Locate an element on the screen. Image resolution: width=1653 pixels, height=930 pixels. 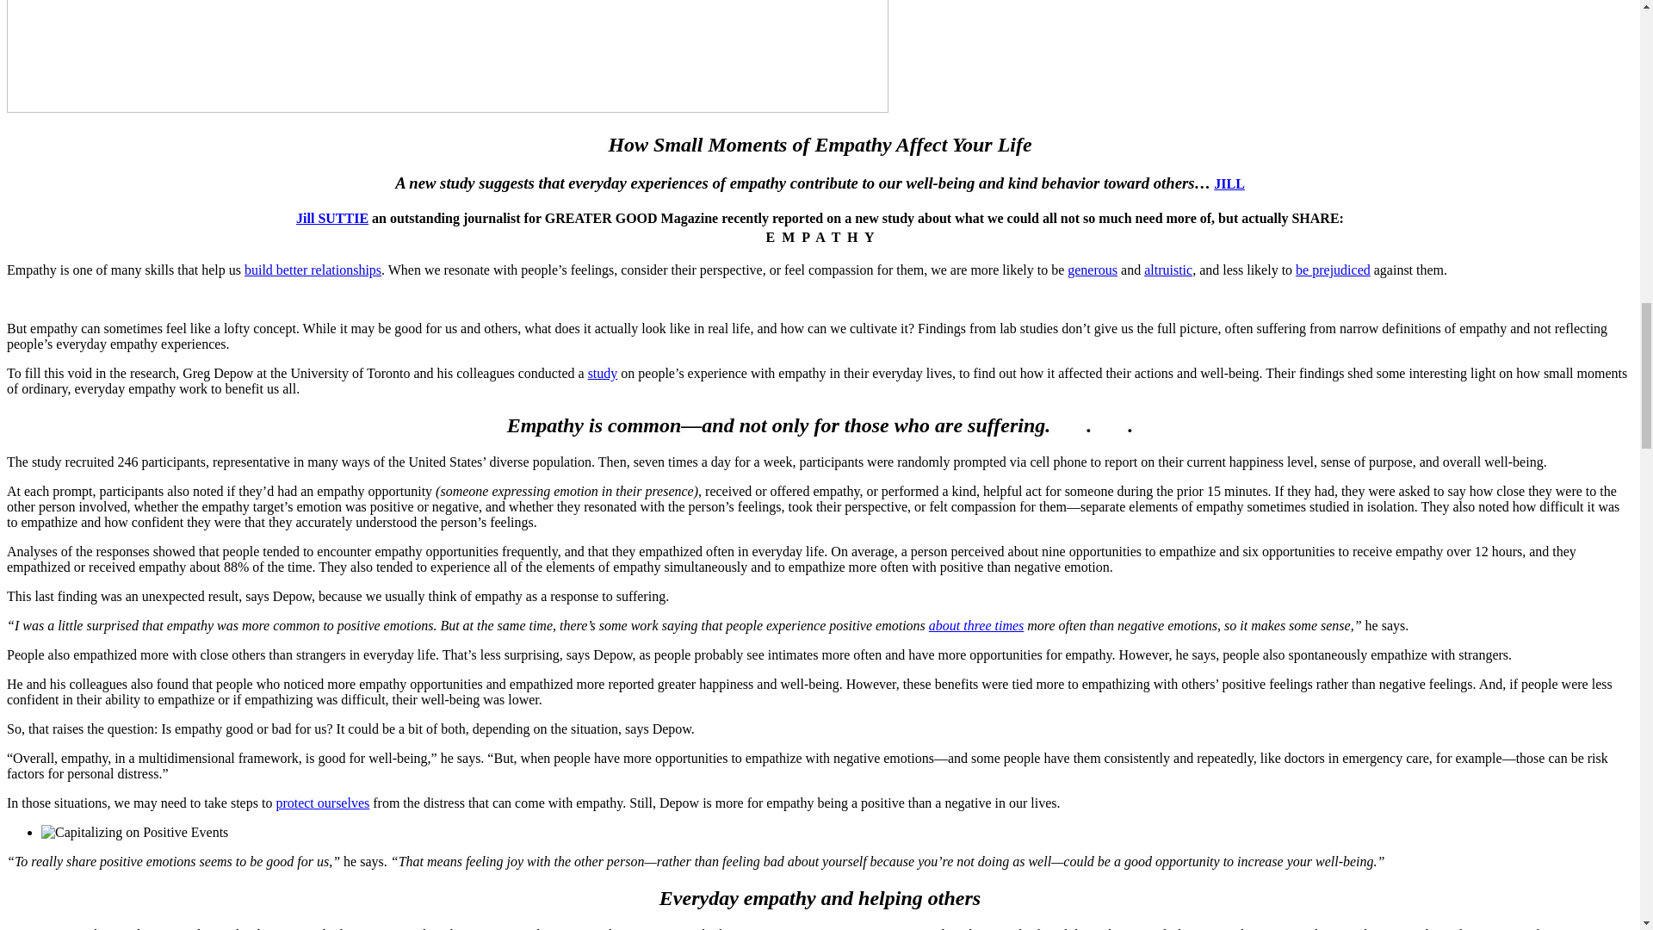
study is located at coordinates (603, 373).